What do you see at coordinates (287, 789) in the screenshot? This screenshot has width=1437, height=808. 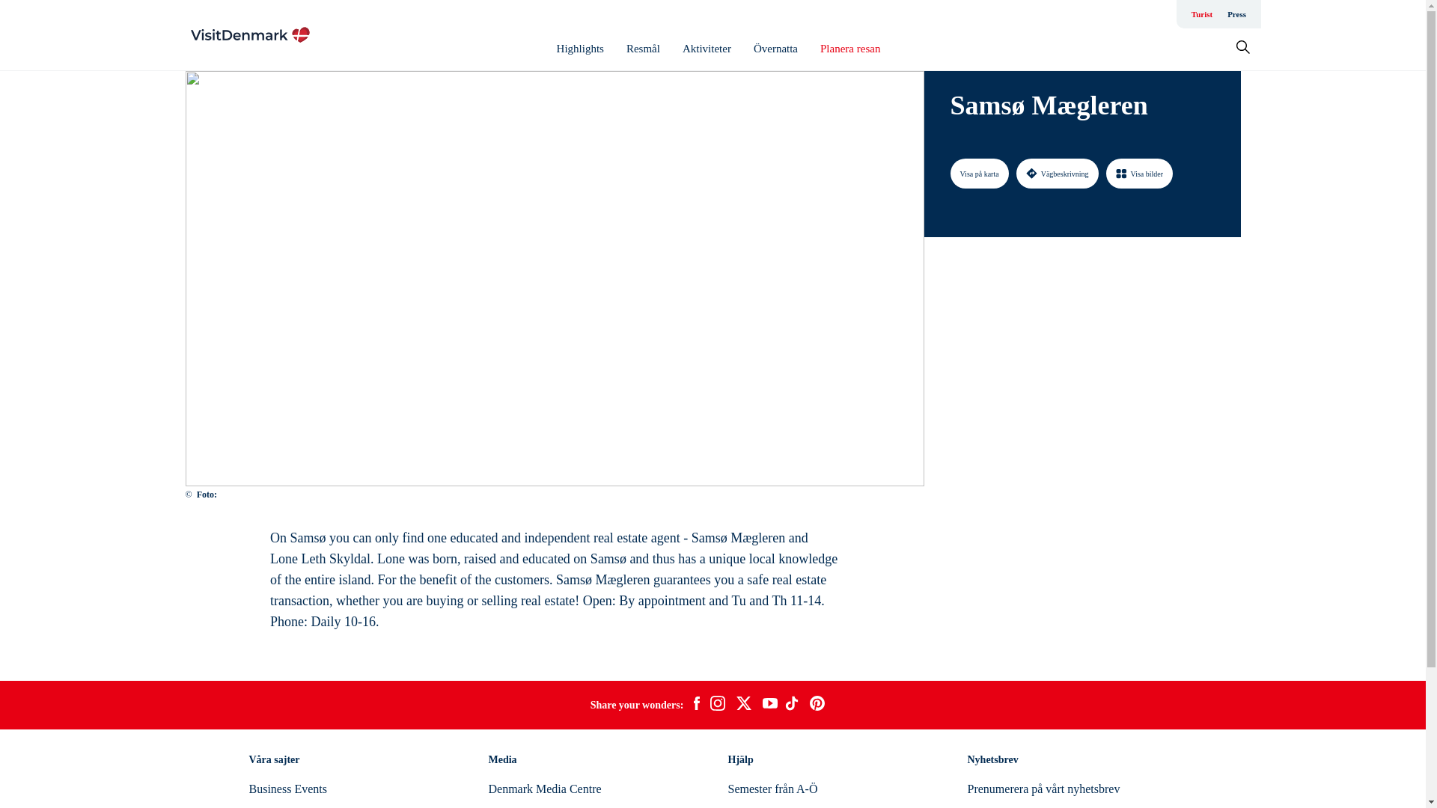 I see `Business Events` at bounding box center [287, 789].